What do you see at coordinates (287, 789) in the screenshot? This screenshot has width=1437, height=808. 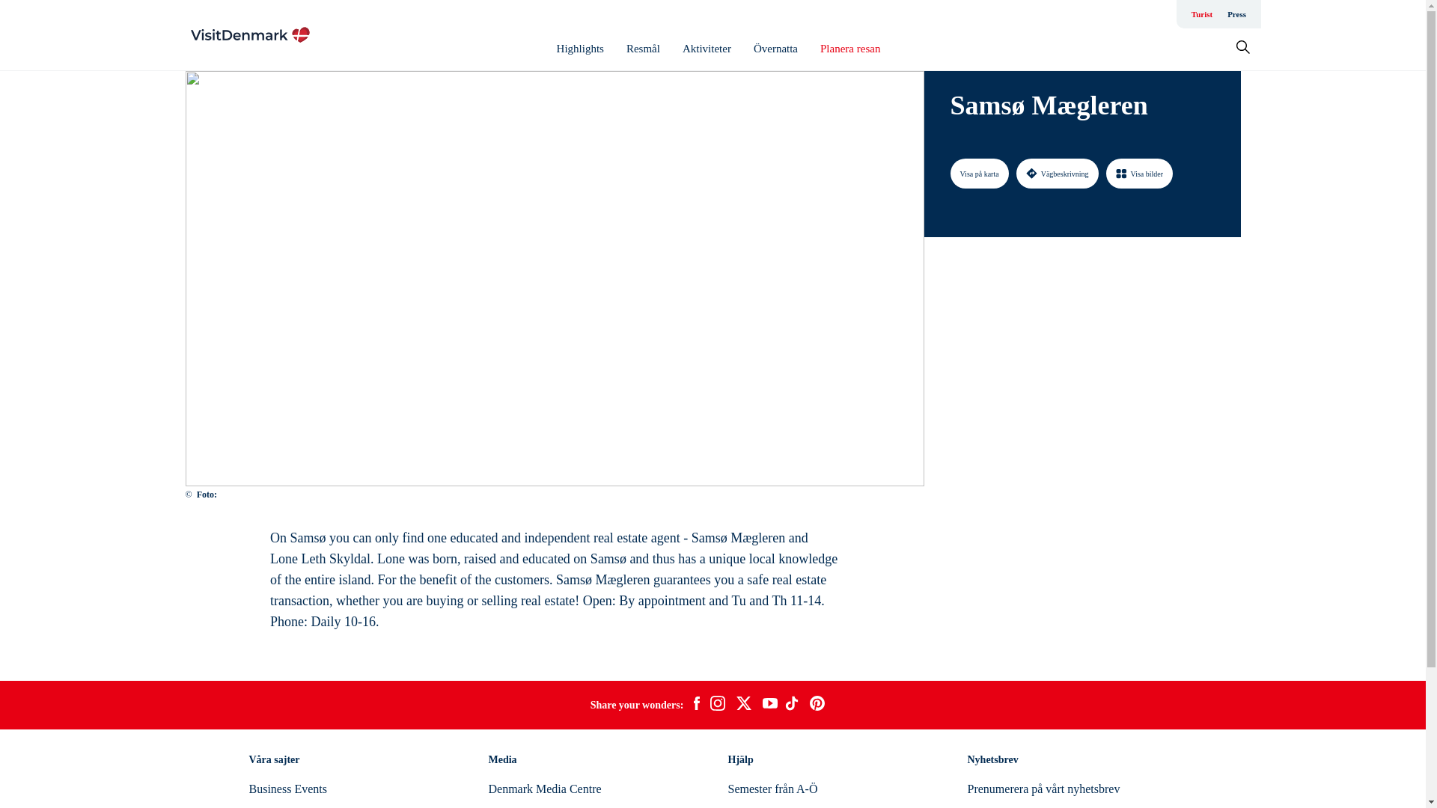 I see `Business Events` at bounding box center [287, 789].